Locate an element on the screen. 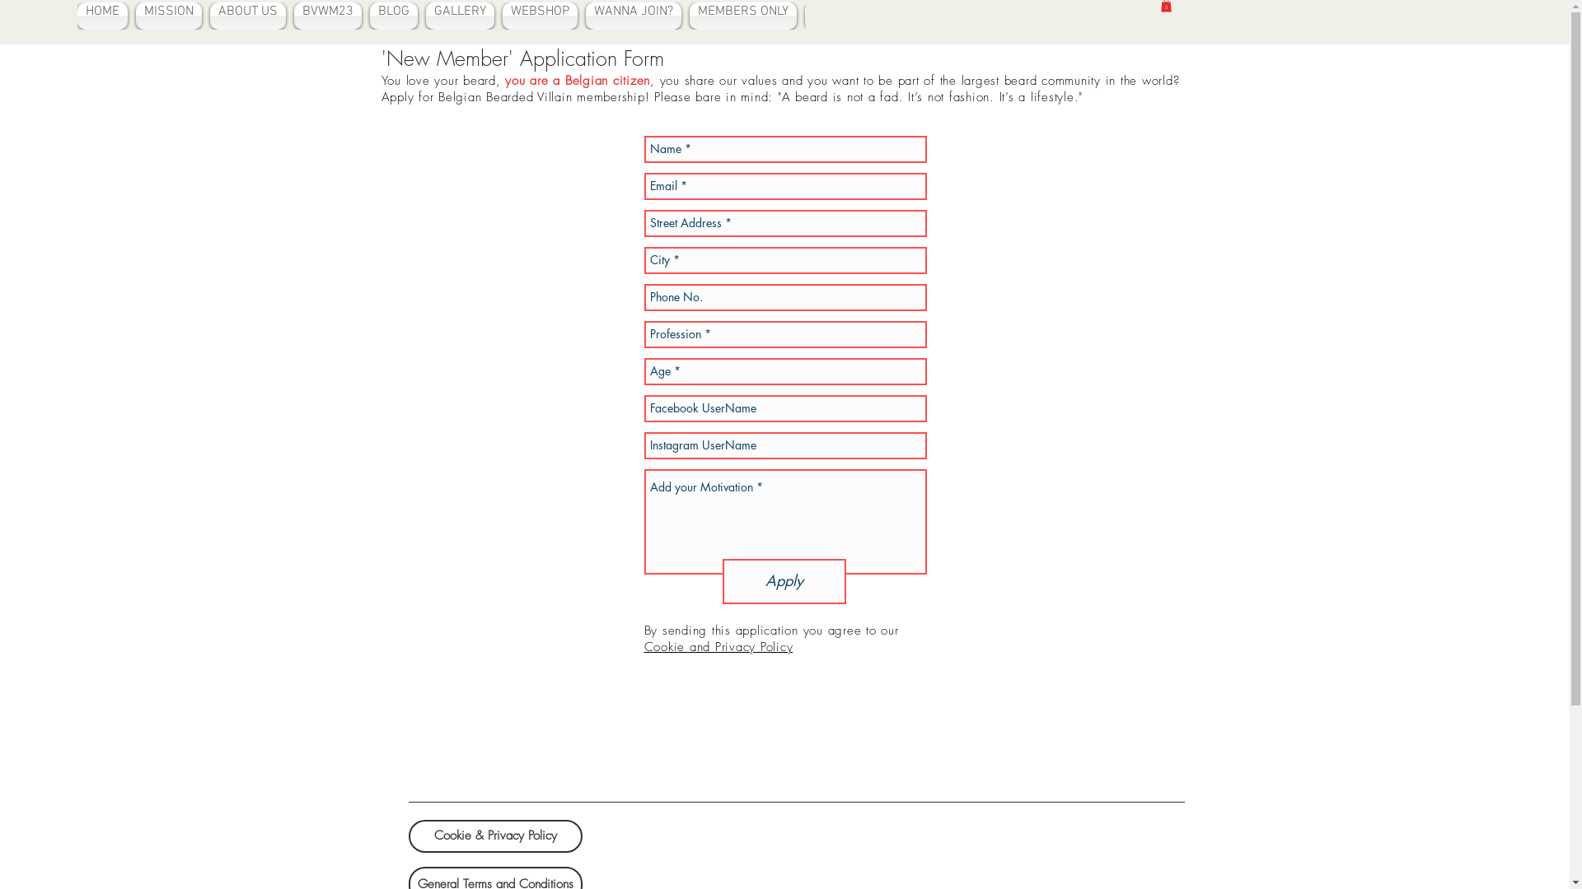  Apply is located at coordinates (784, 581).